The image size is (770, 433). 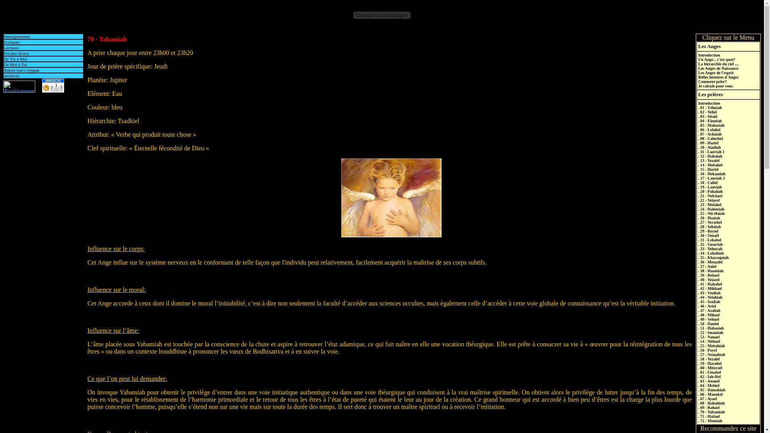 What do you see at coordinates (707, 306) in the screenshot?
I see `. 46 - Ariel` at bounding box center [707, 306].